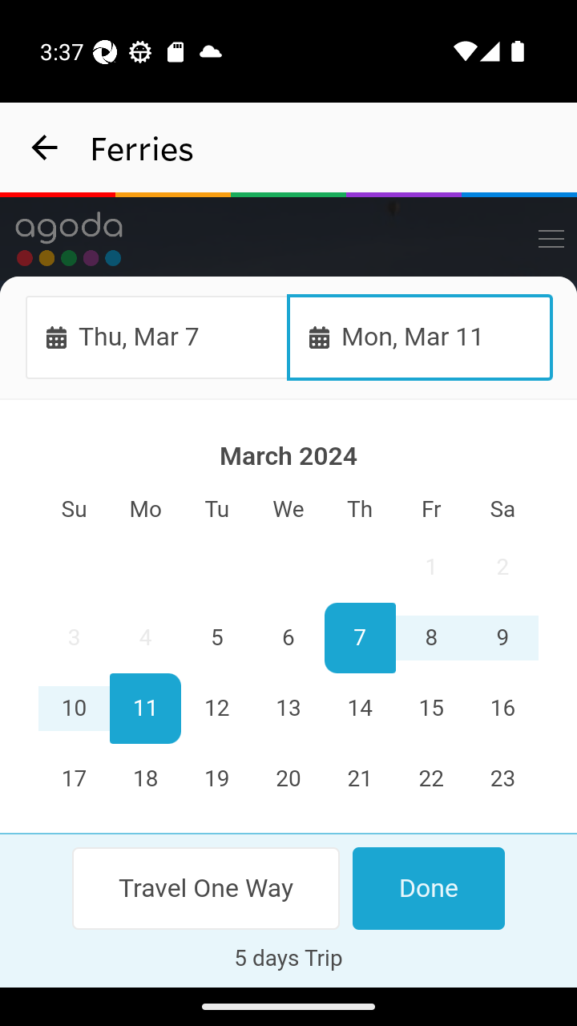 This screenshot has height=1026, width=577. I want to click on 20, so click(288, 779).